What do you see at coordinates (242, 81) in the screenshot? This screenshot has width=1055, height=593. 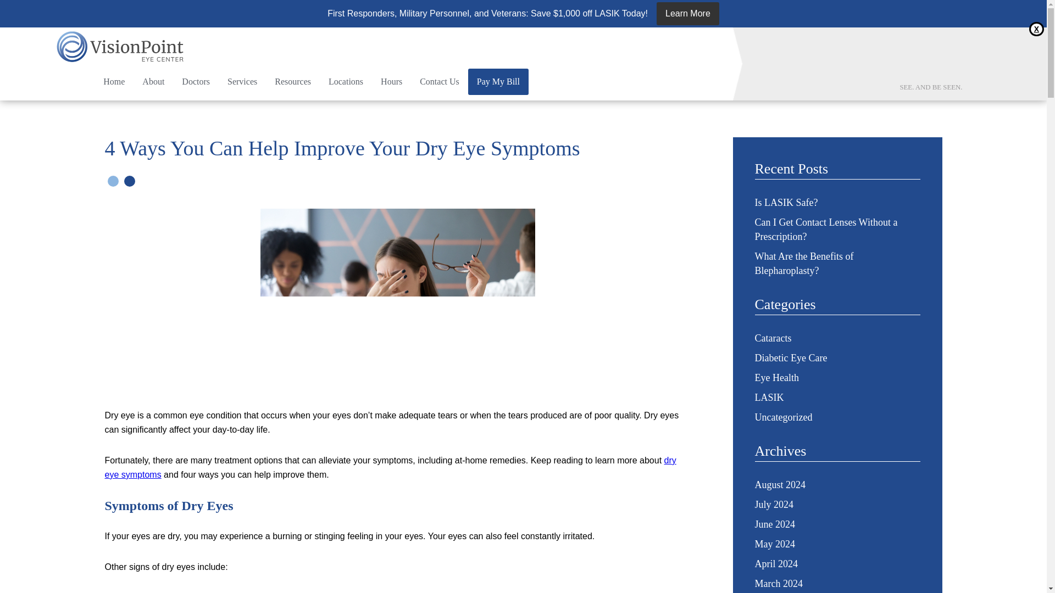 I see `Services` at bounding box center [242, 81].